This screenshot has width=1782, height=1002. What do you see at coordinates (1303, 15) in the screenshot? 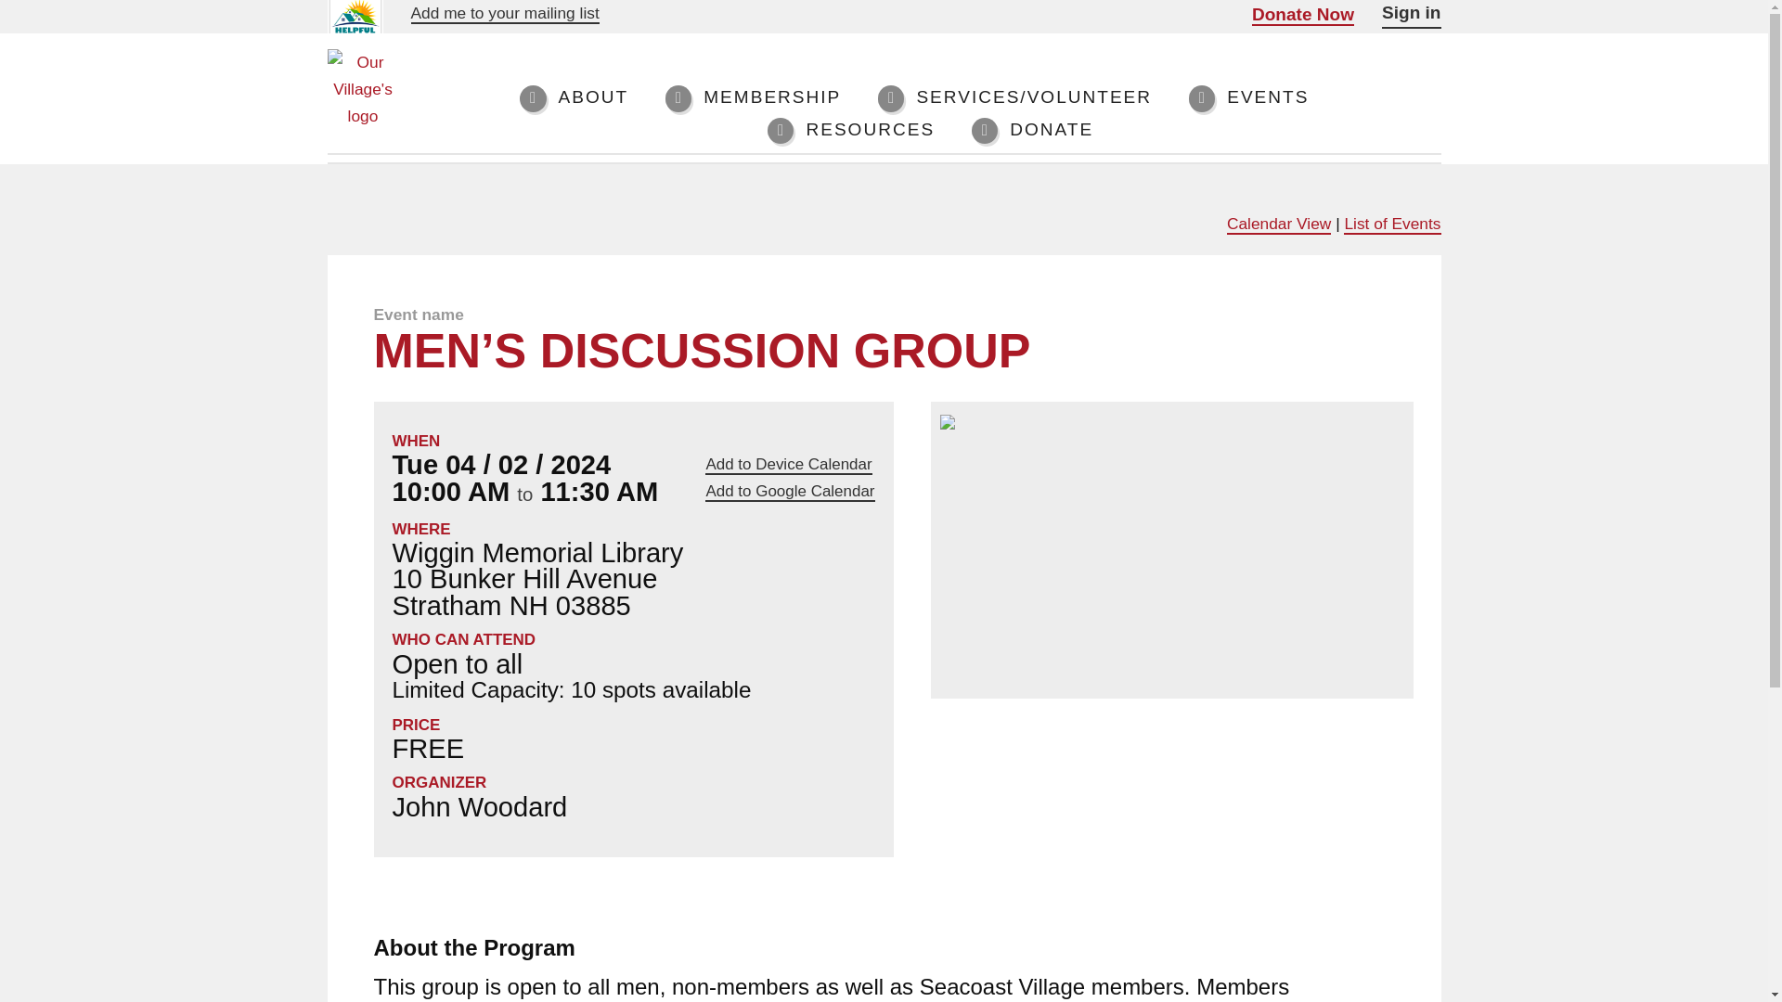
I see `Donate Now` at bounding box center [1303, 15].